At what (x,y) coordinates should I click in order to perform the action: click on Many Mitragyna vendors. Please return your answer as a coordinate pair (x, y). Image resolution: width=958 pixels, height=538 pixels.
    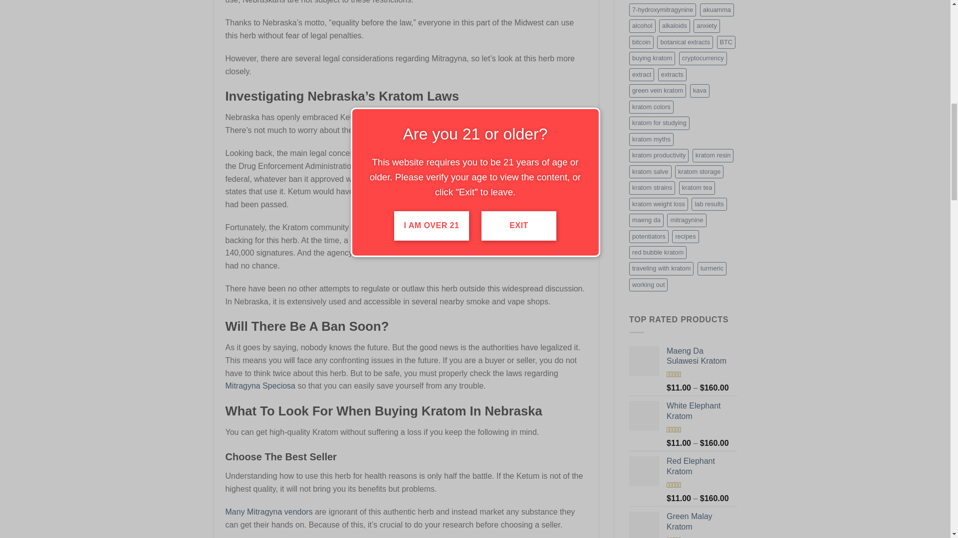
    Looking at the image, I should click on (269, 512).